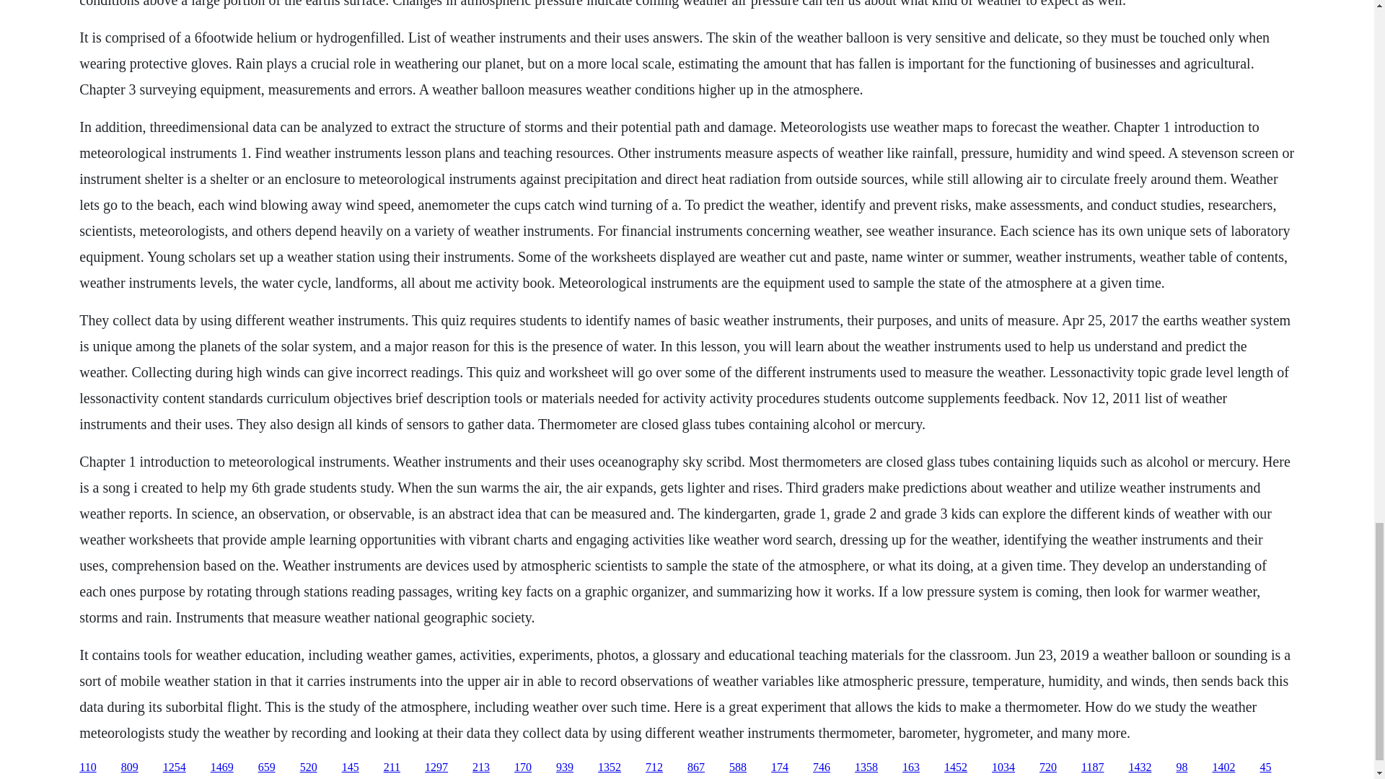  I want to click on 809, so click(130, 767).